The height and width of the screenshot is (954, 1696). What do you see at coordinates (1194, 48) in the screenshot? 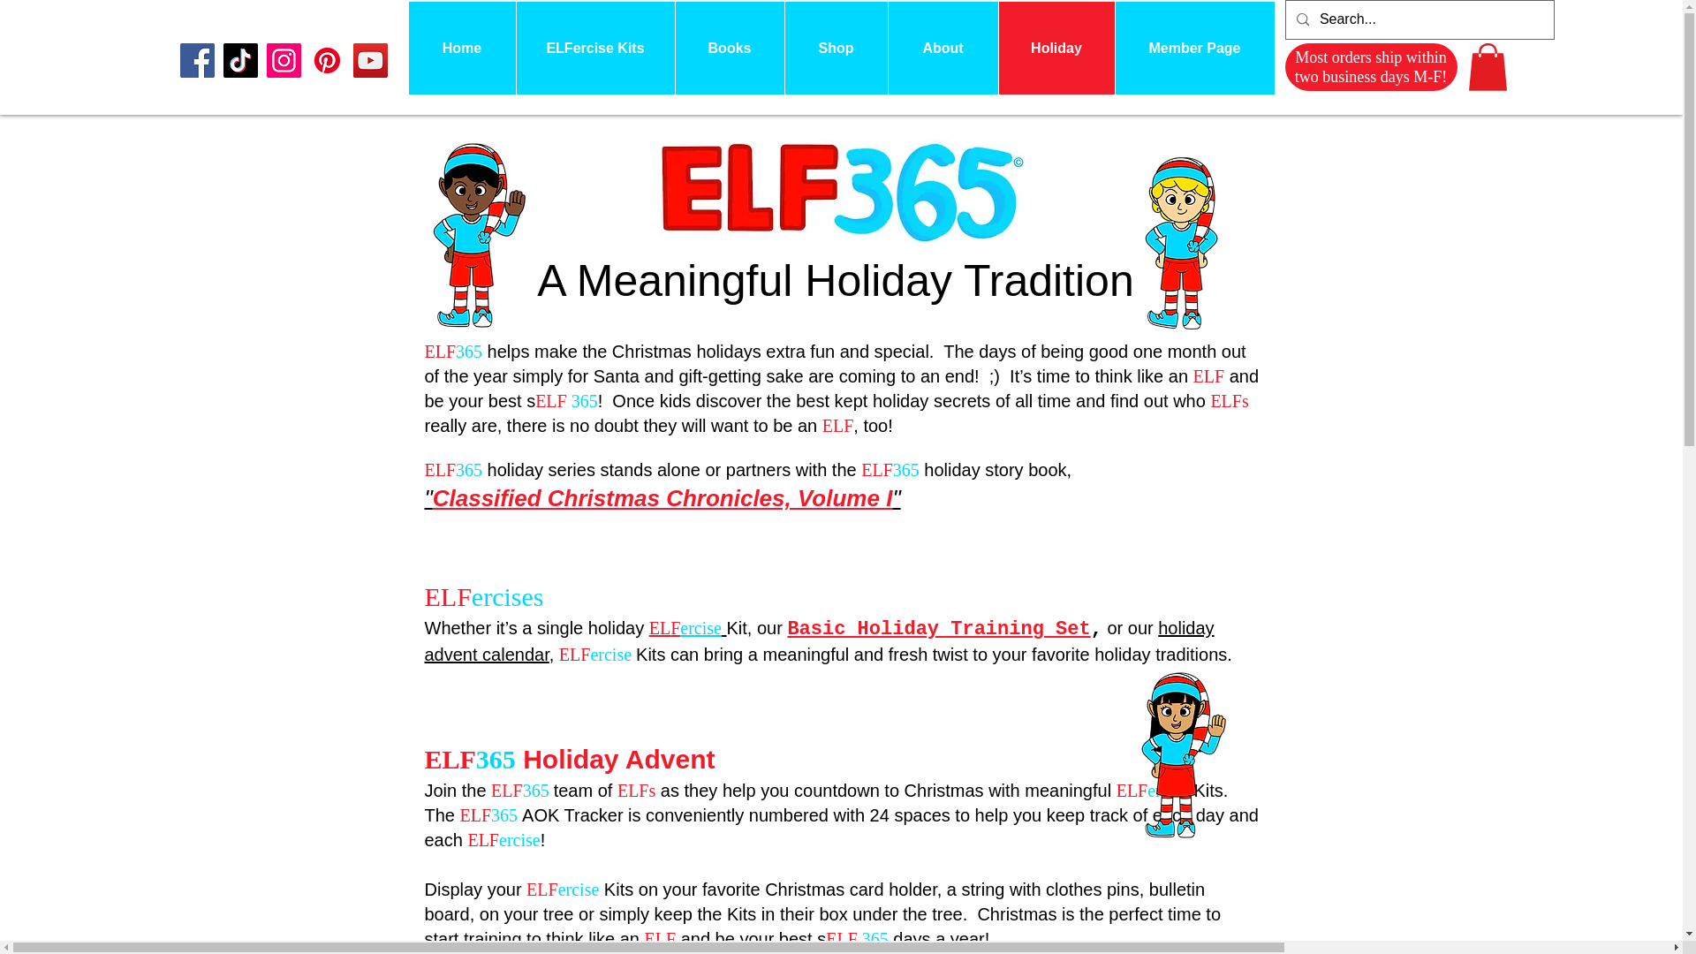
I see `Member Page` at bounding box center [1194, 48].